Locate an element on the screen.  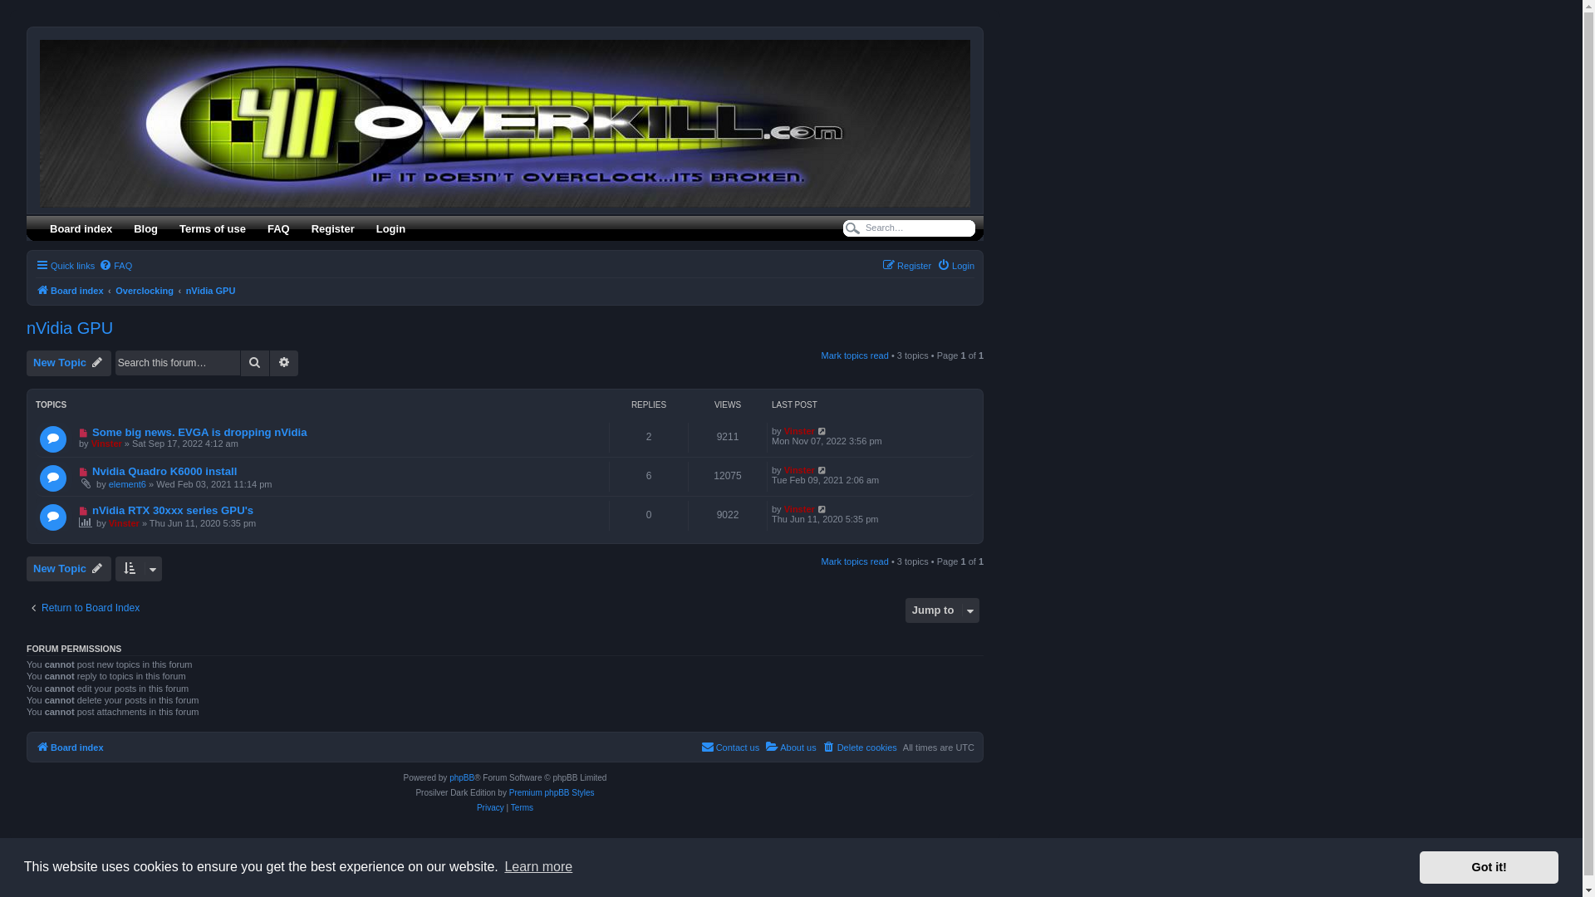
Go to last post is located at coordinates (822, 509).